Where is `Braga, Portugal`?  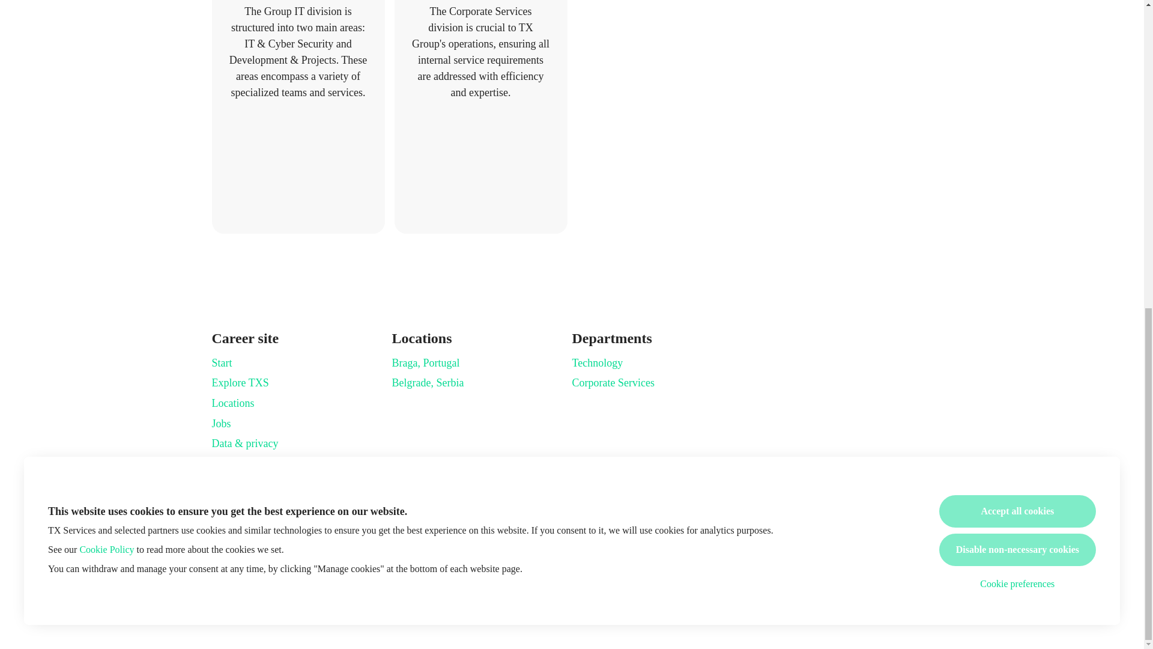 Braga, Portugal is located at coordinates (425, 362).